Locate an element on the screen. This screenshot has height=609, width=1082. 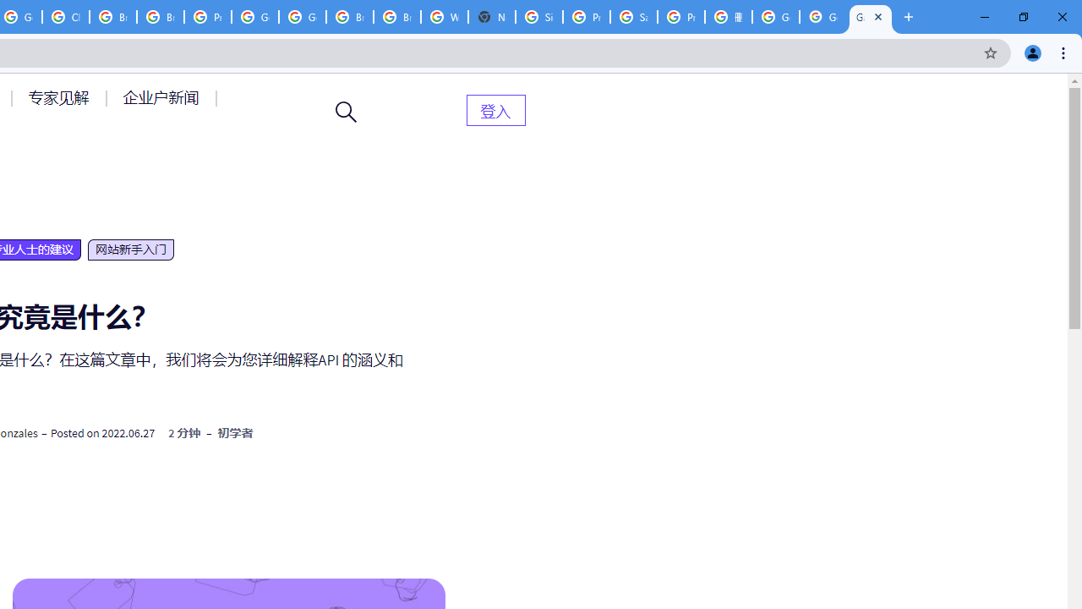
AutomationID: menu-item-77764 is located at coordinates (61, 97).